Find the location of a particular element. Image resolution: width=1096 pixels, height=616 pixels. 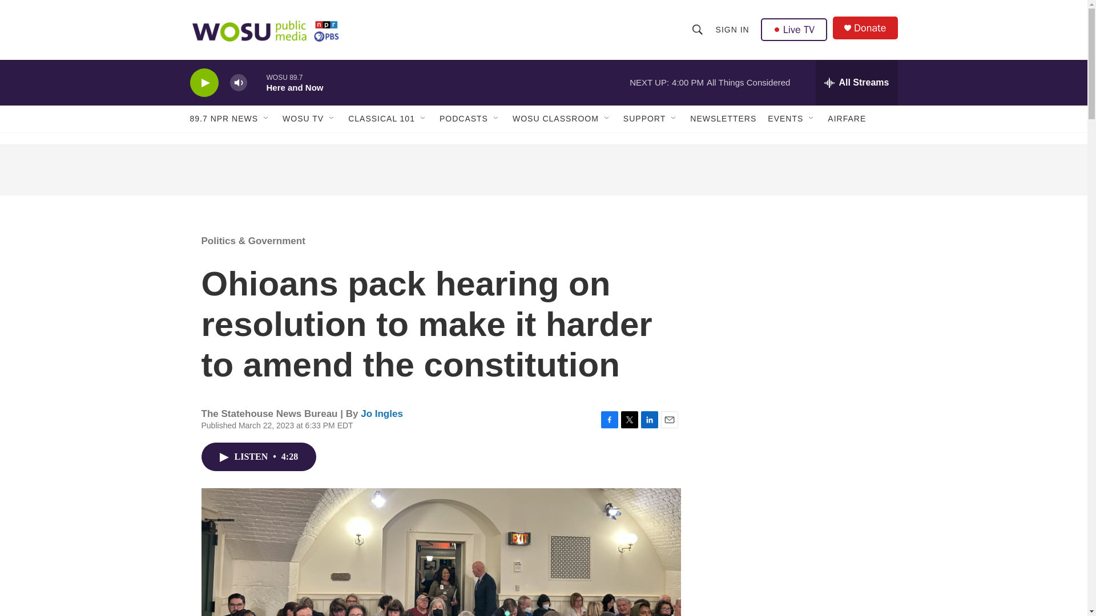

3rd party ad content is located at coordinates (800, 301).